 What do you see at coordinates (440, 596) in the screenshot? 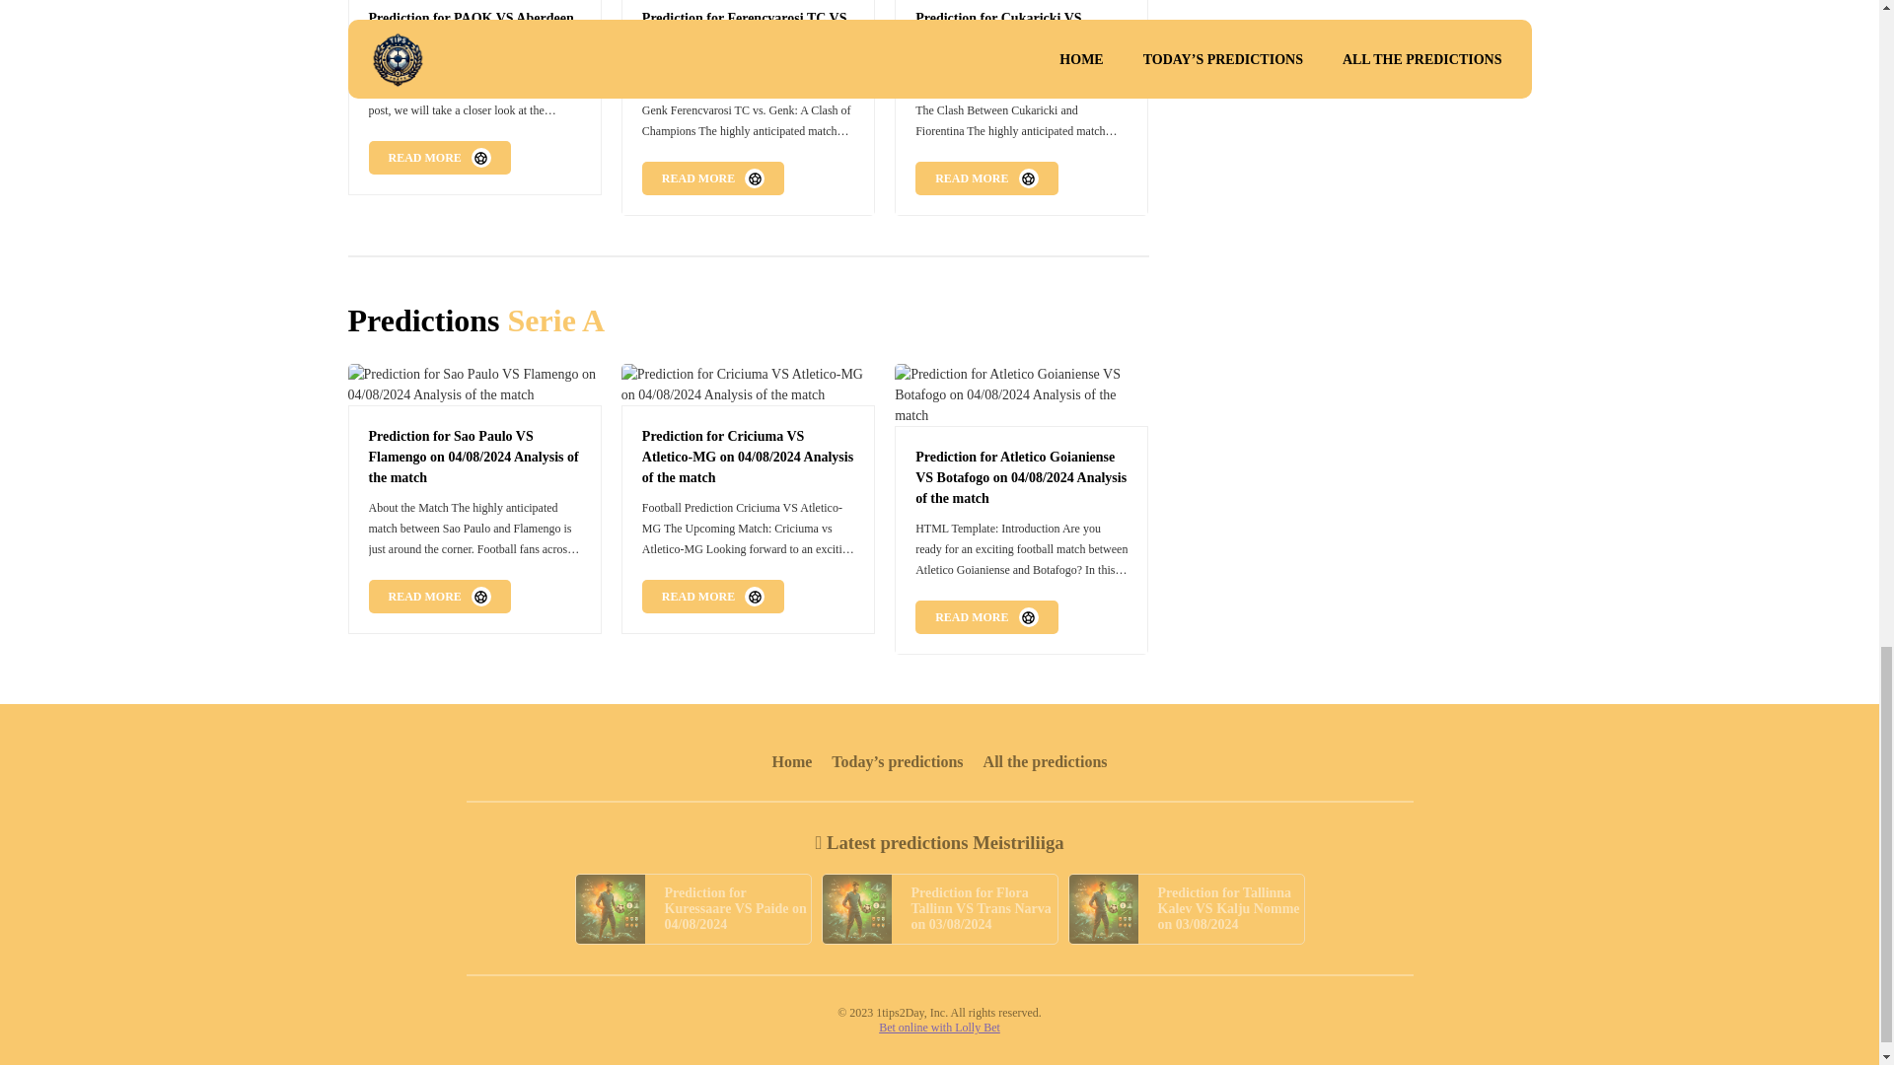
I see `READ MORE` at bounding box center [440, 596].